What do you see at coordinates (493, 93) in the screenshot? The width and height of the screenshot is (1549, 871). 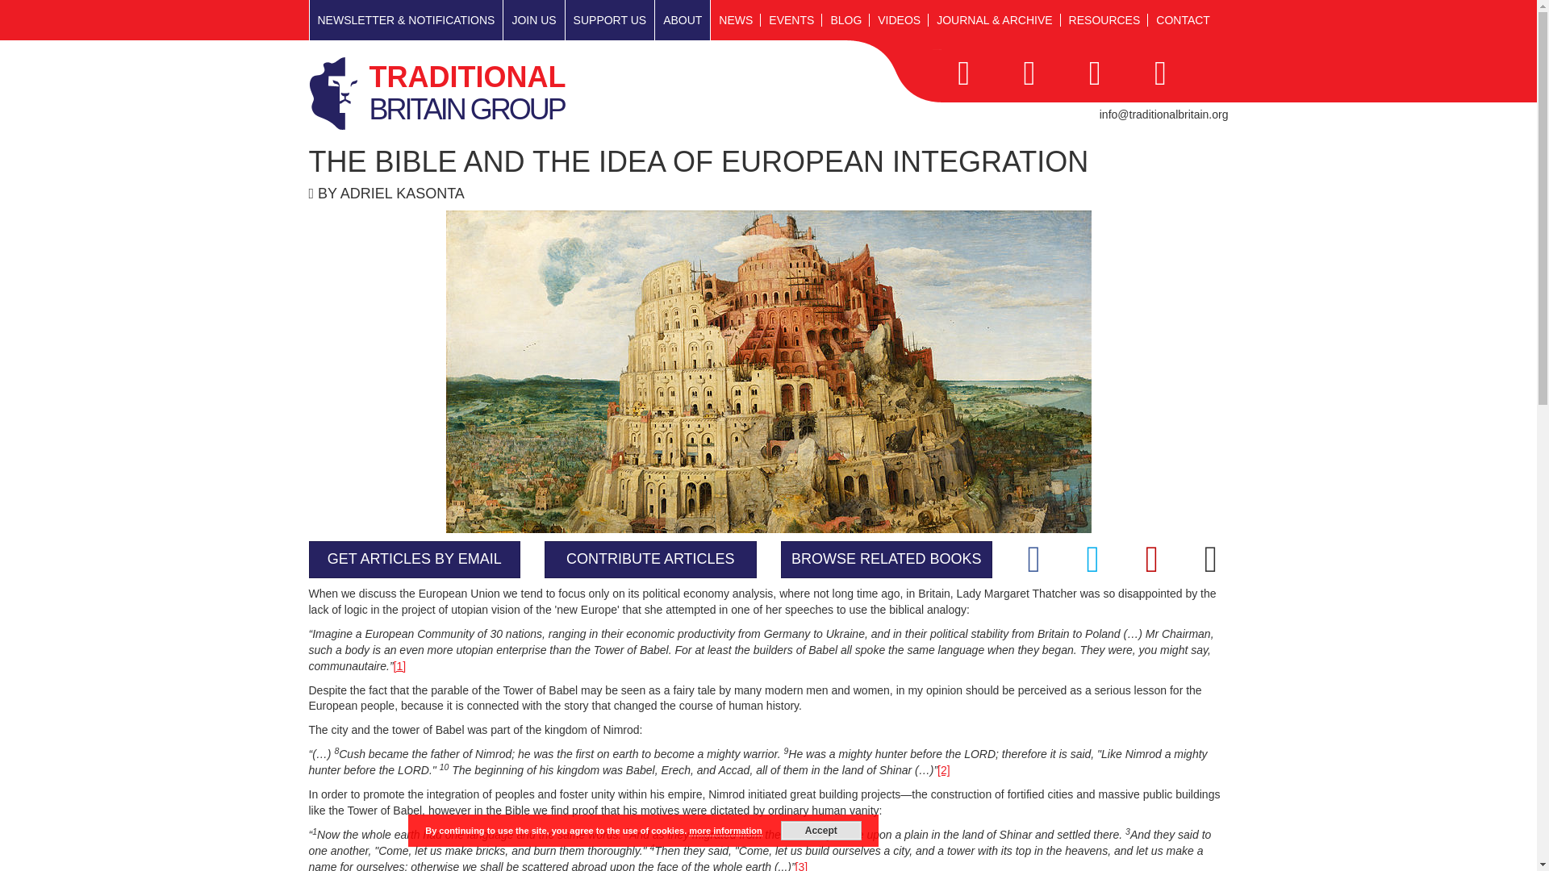 I see `EVENTS` at bounding box center [493, 93].